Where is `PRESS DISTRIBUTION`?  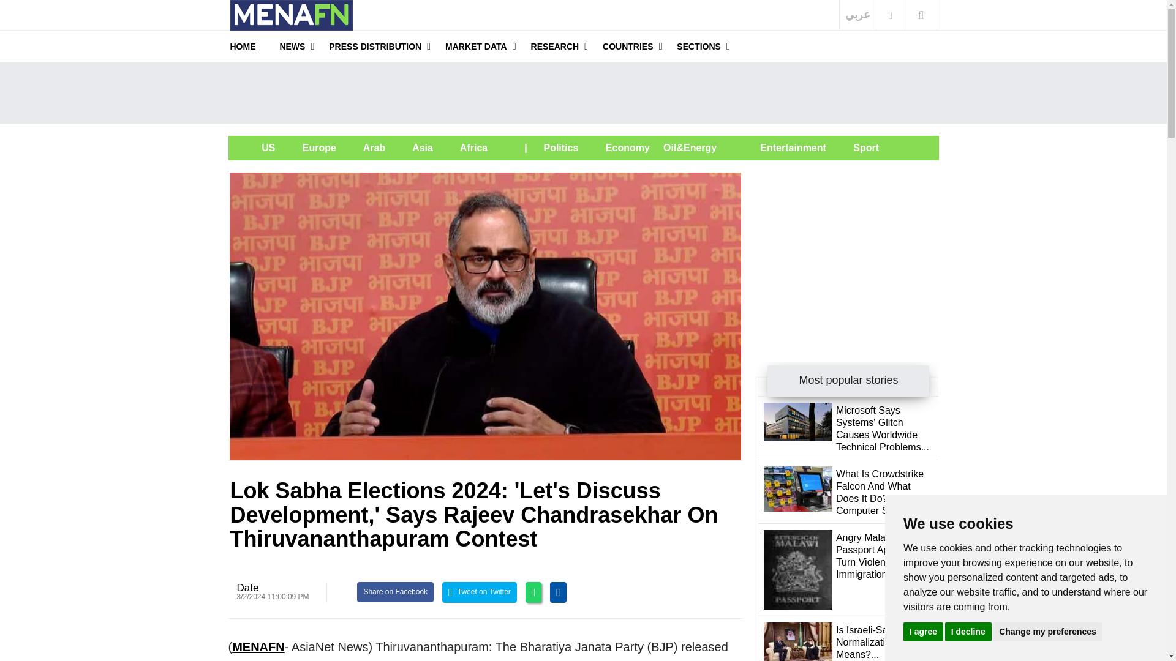
PRESS DISTRIBUTION is located at coordinates (375, 46).